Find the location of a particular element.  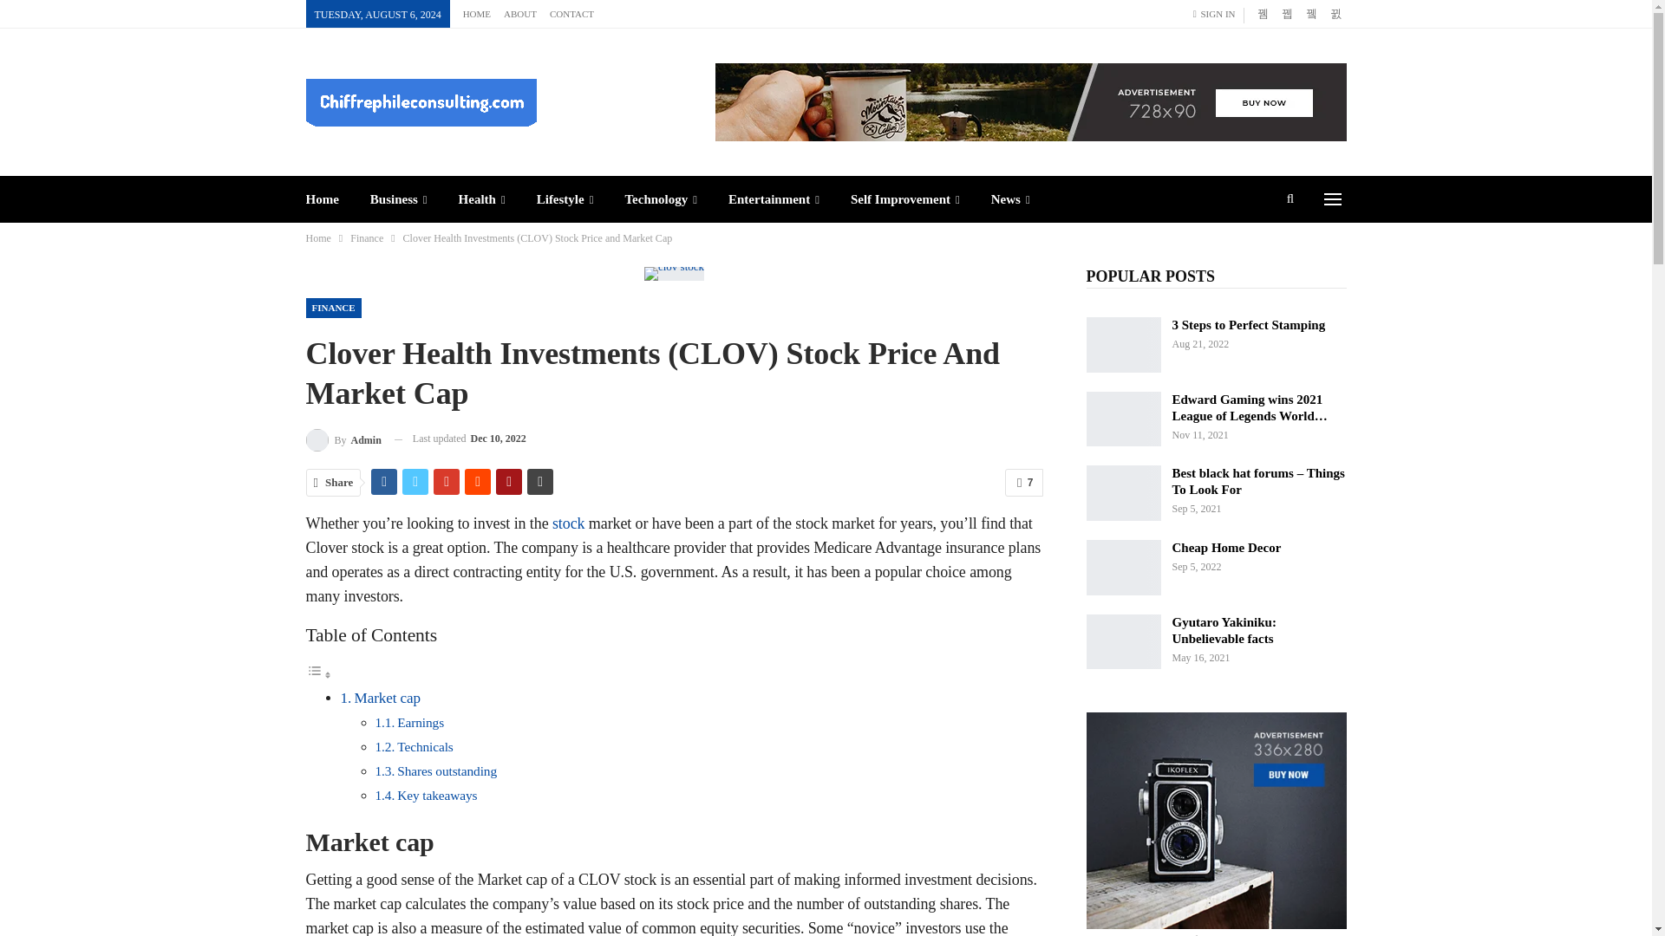

Business is located at coordinates (399, 199).